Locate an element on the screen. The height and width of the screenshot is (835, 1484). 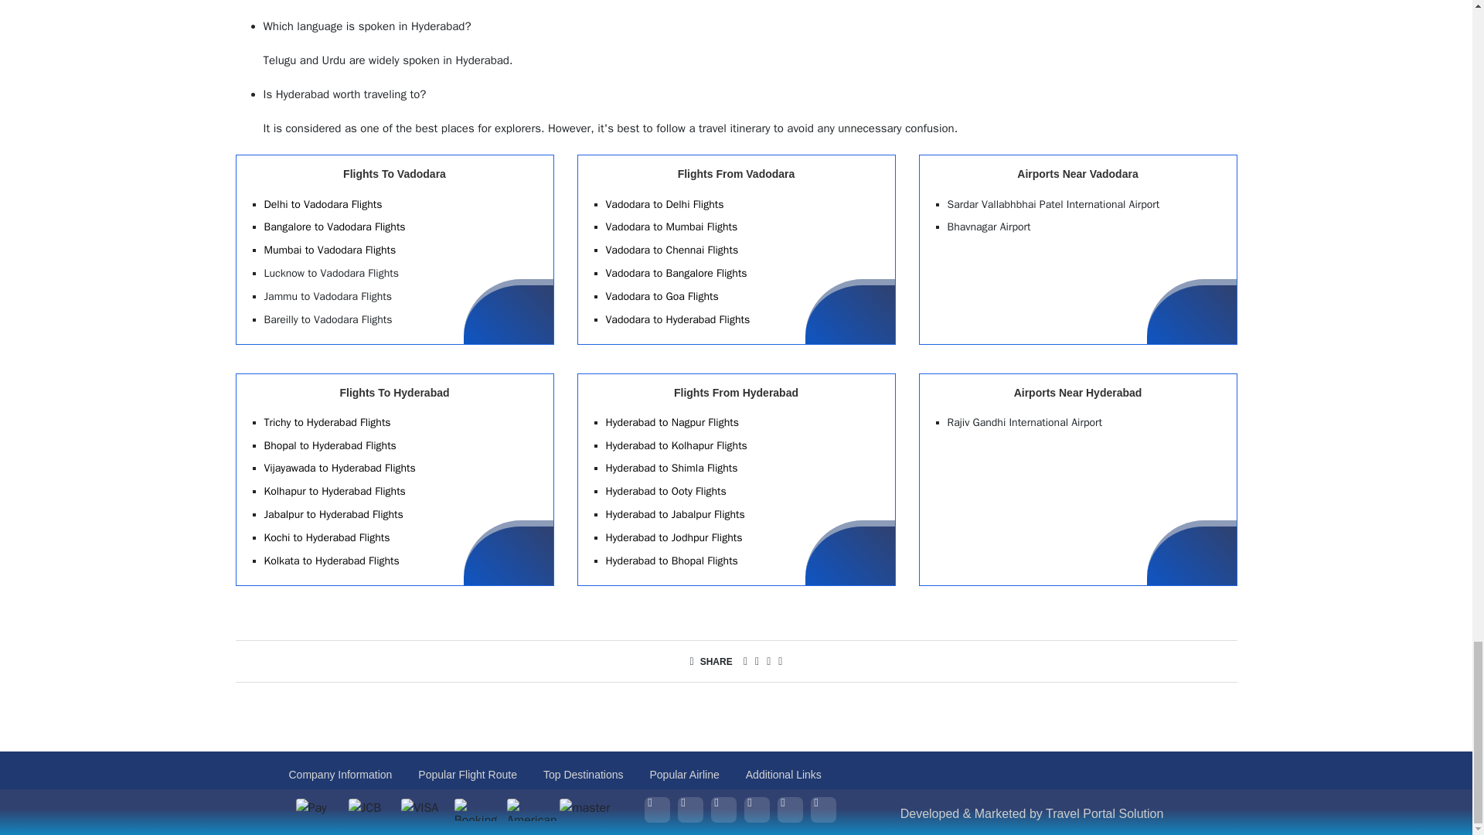
Mumbai to Vadodara Flights is located at coordinates (329, 250).